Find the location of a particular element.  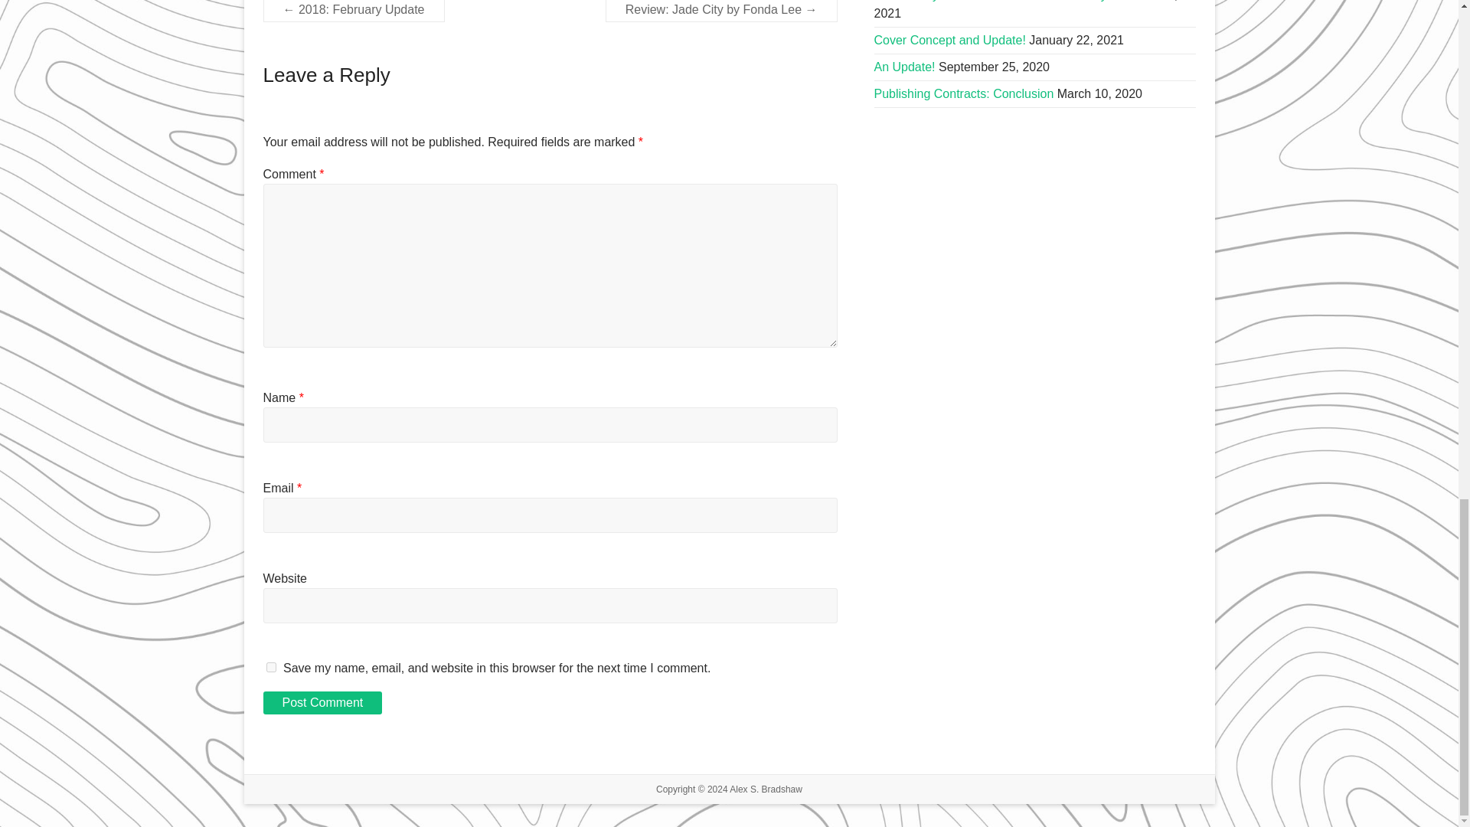

Cover Concept and Update! is located at coordinates (950, 40).